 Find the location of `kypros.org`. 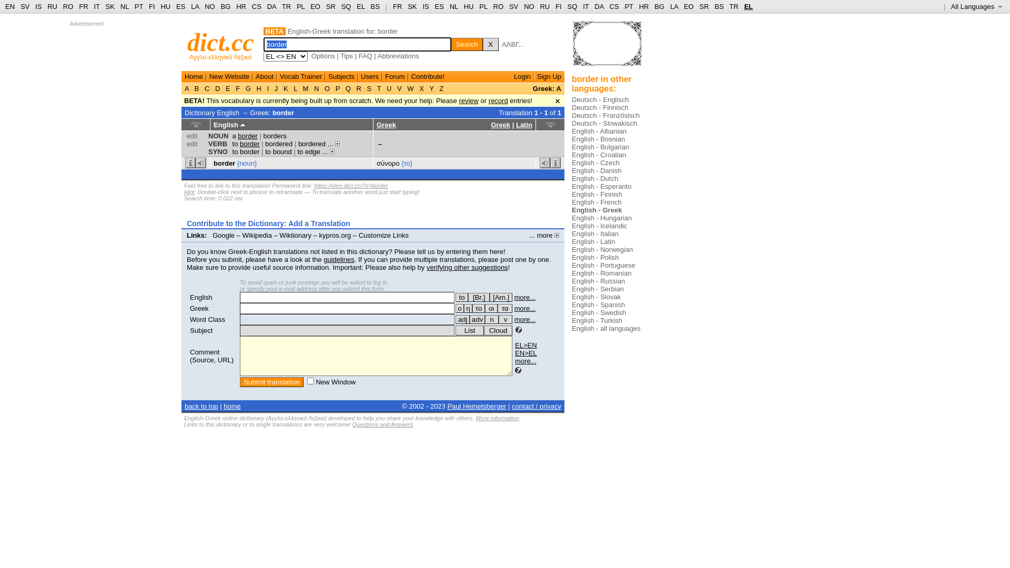

kypros.org is located at coordinates (336, 236).